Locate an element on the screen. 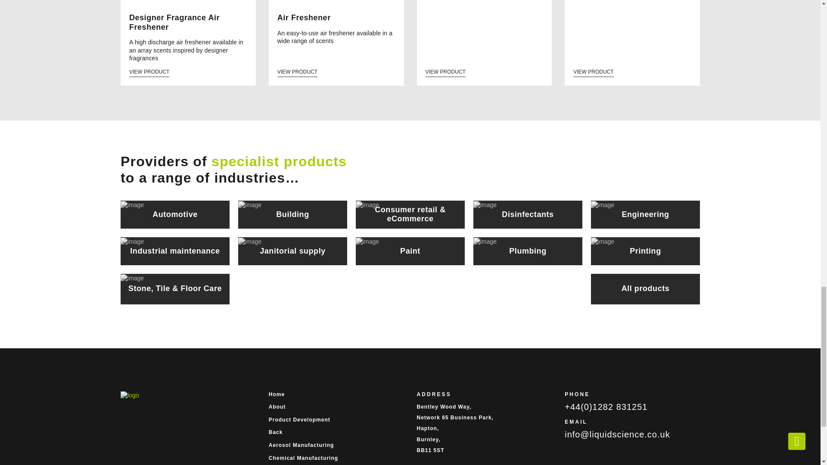 The height and width of the screenshot is (465, 827). Disinfectants is located at coordinates (527, 214).